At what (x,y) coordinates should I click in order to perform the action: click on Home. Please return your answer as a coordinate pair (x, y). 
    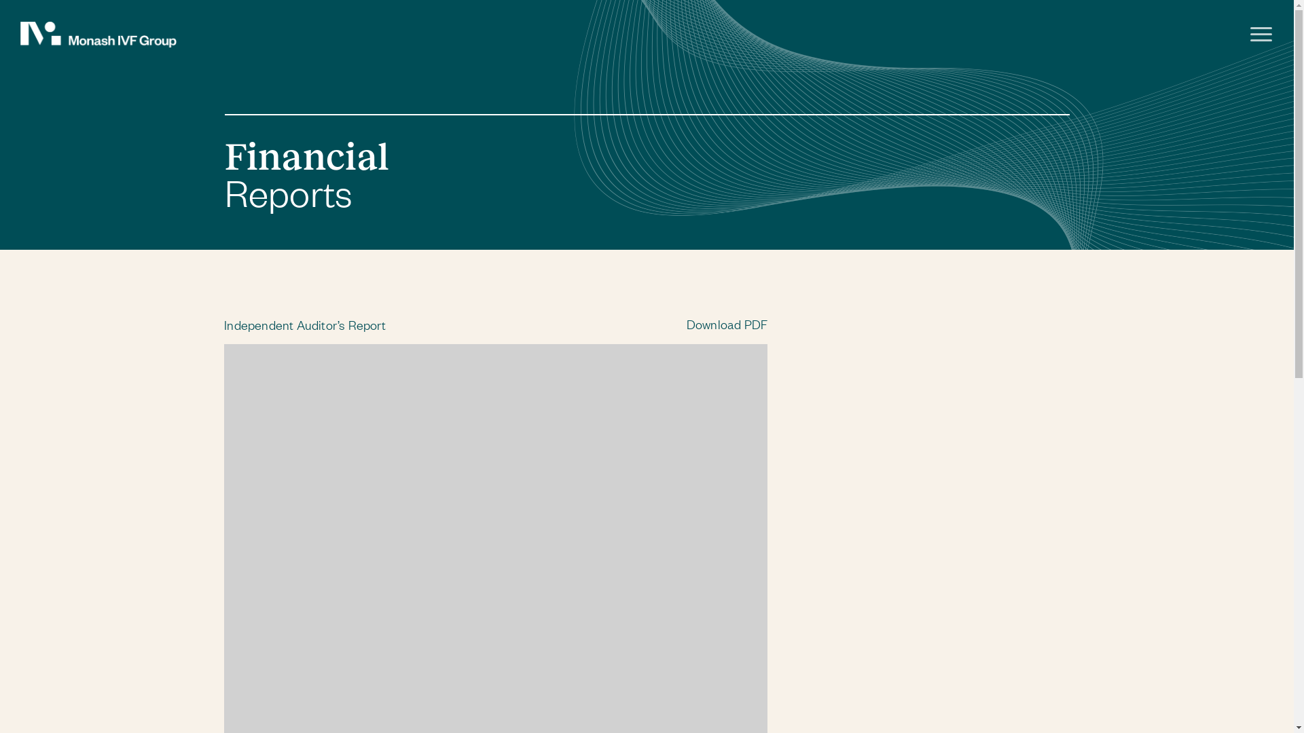
    Looking at the image, I should click on (970, 557).